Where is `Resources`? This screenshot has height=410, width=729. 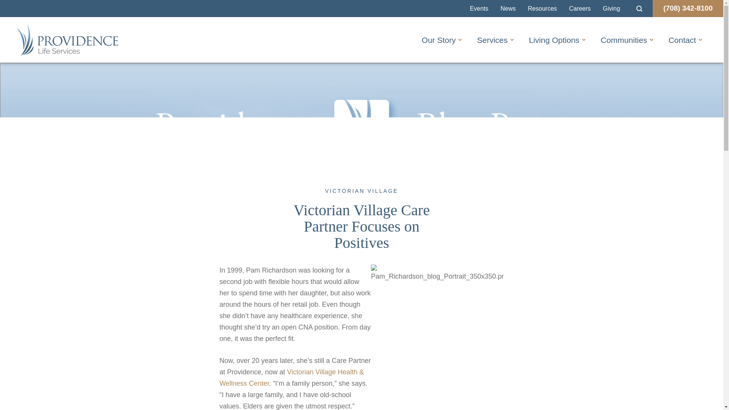
Resources is located at coordinates (542, 9).